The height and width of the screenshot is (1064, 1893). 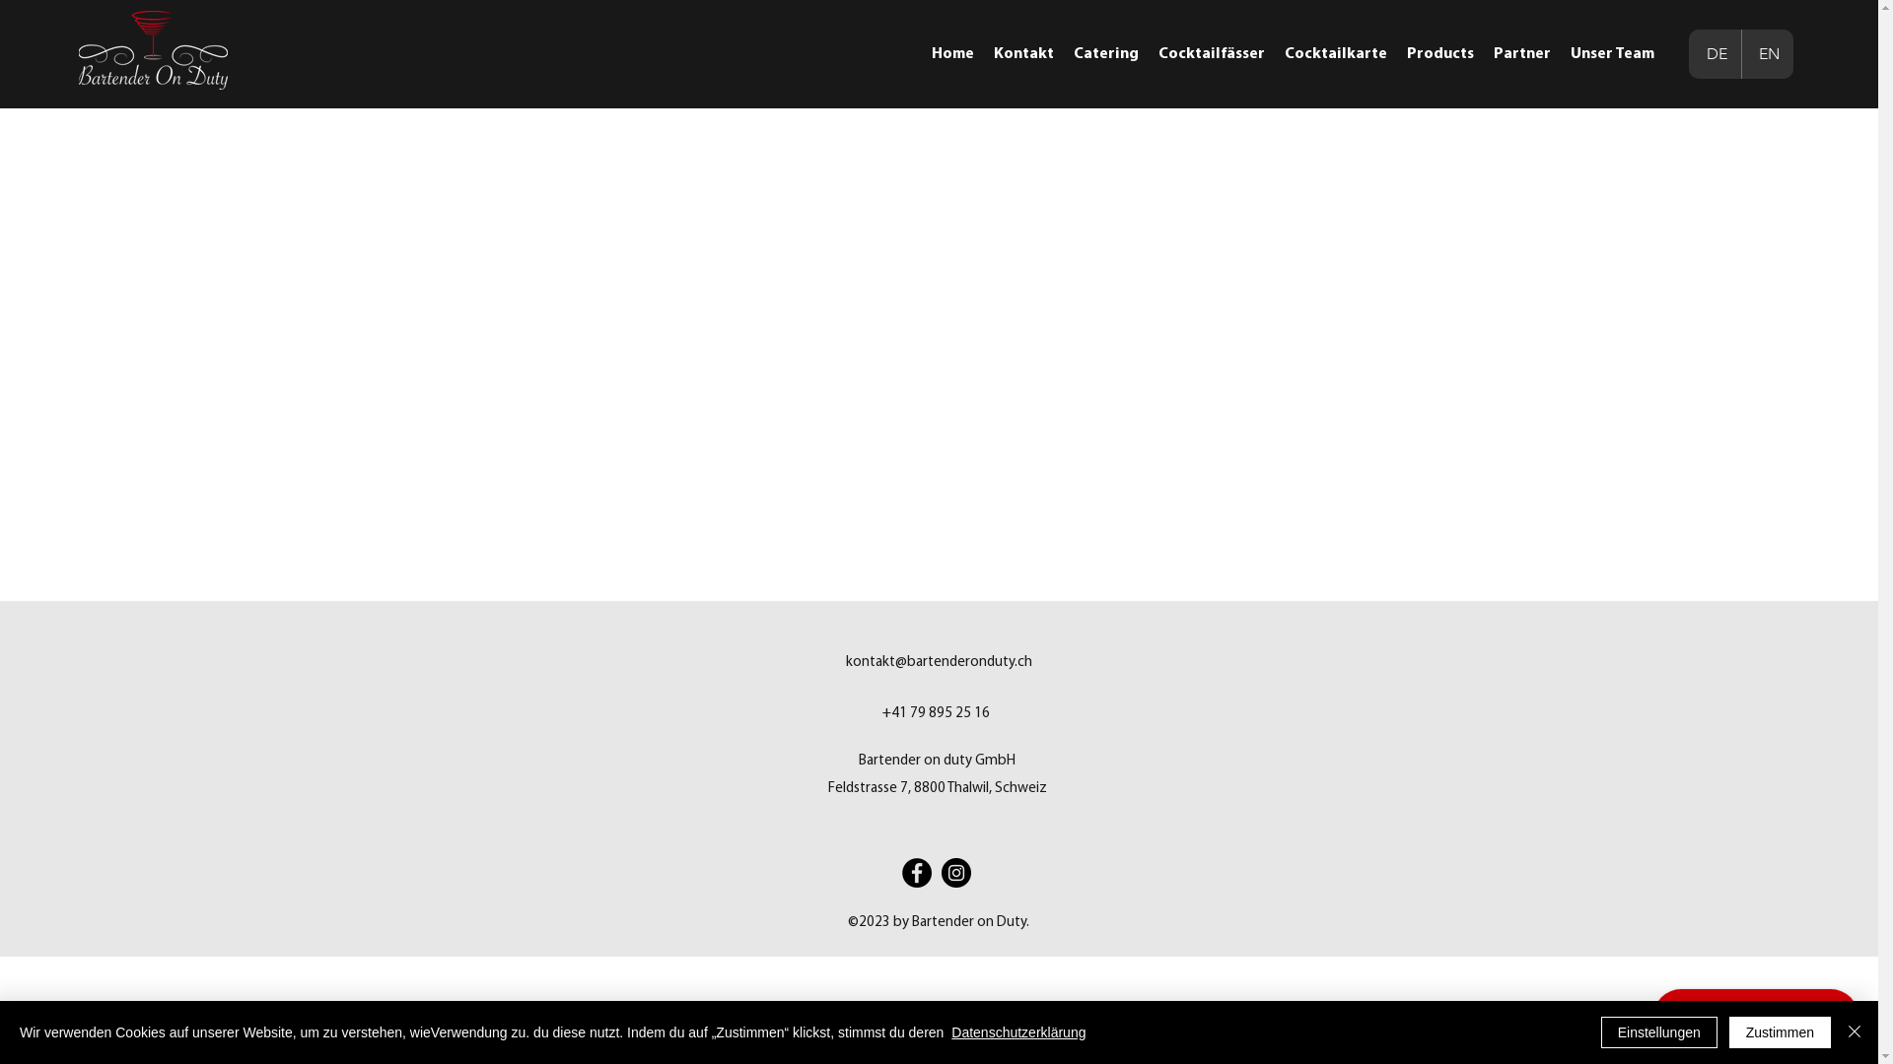 I want to click on Partner, so click(x=1522, y=54).